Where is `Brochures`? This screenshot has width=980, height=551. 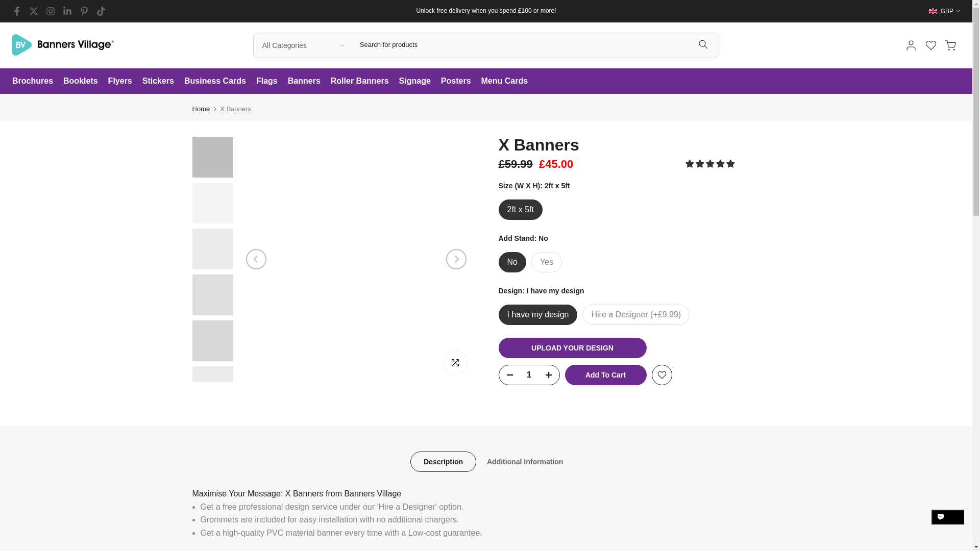 Brochures is located at coordinates (38, 81).